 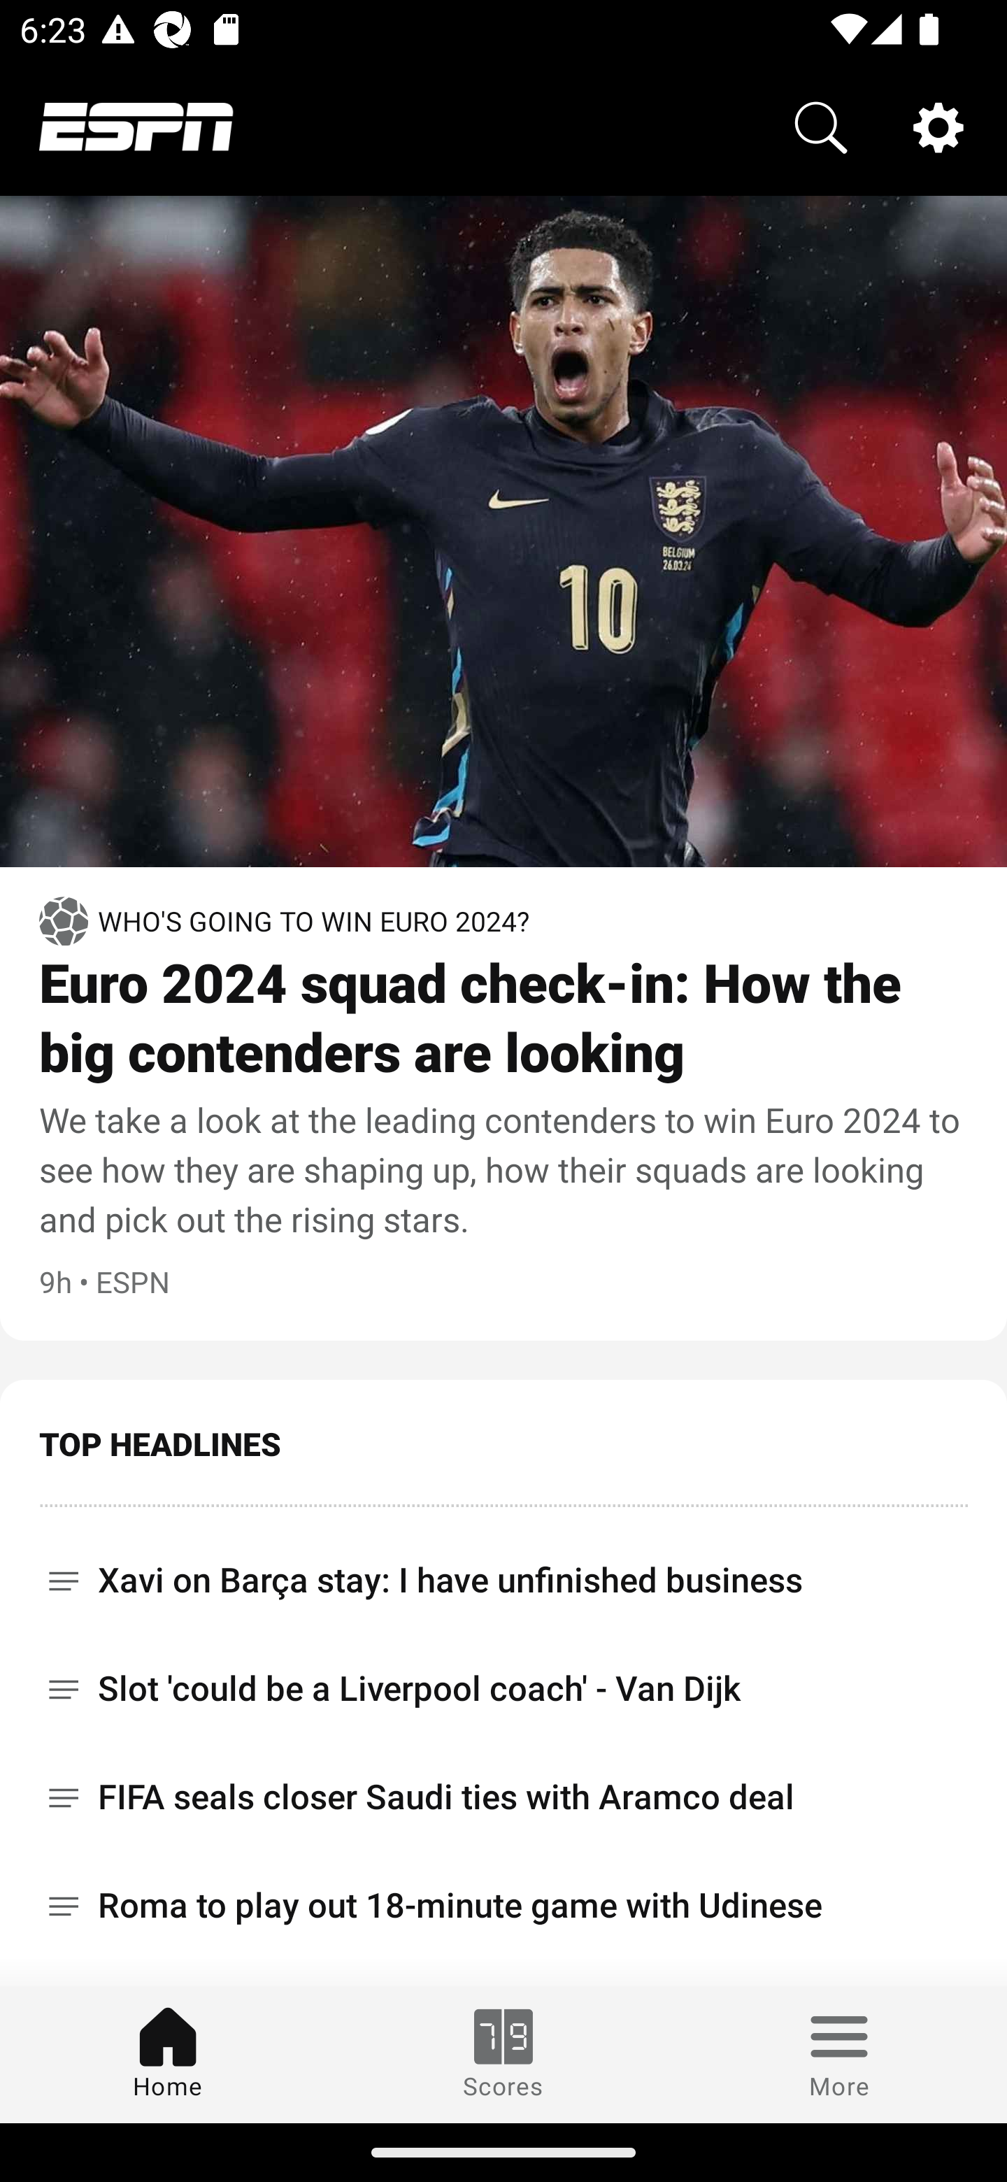 What do you see at coordinates (503, 1797) in the screenshot?
I see ` FIFA seals closer Saudi ties with Aramco deal` at bounding box center [503, 1797].